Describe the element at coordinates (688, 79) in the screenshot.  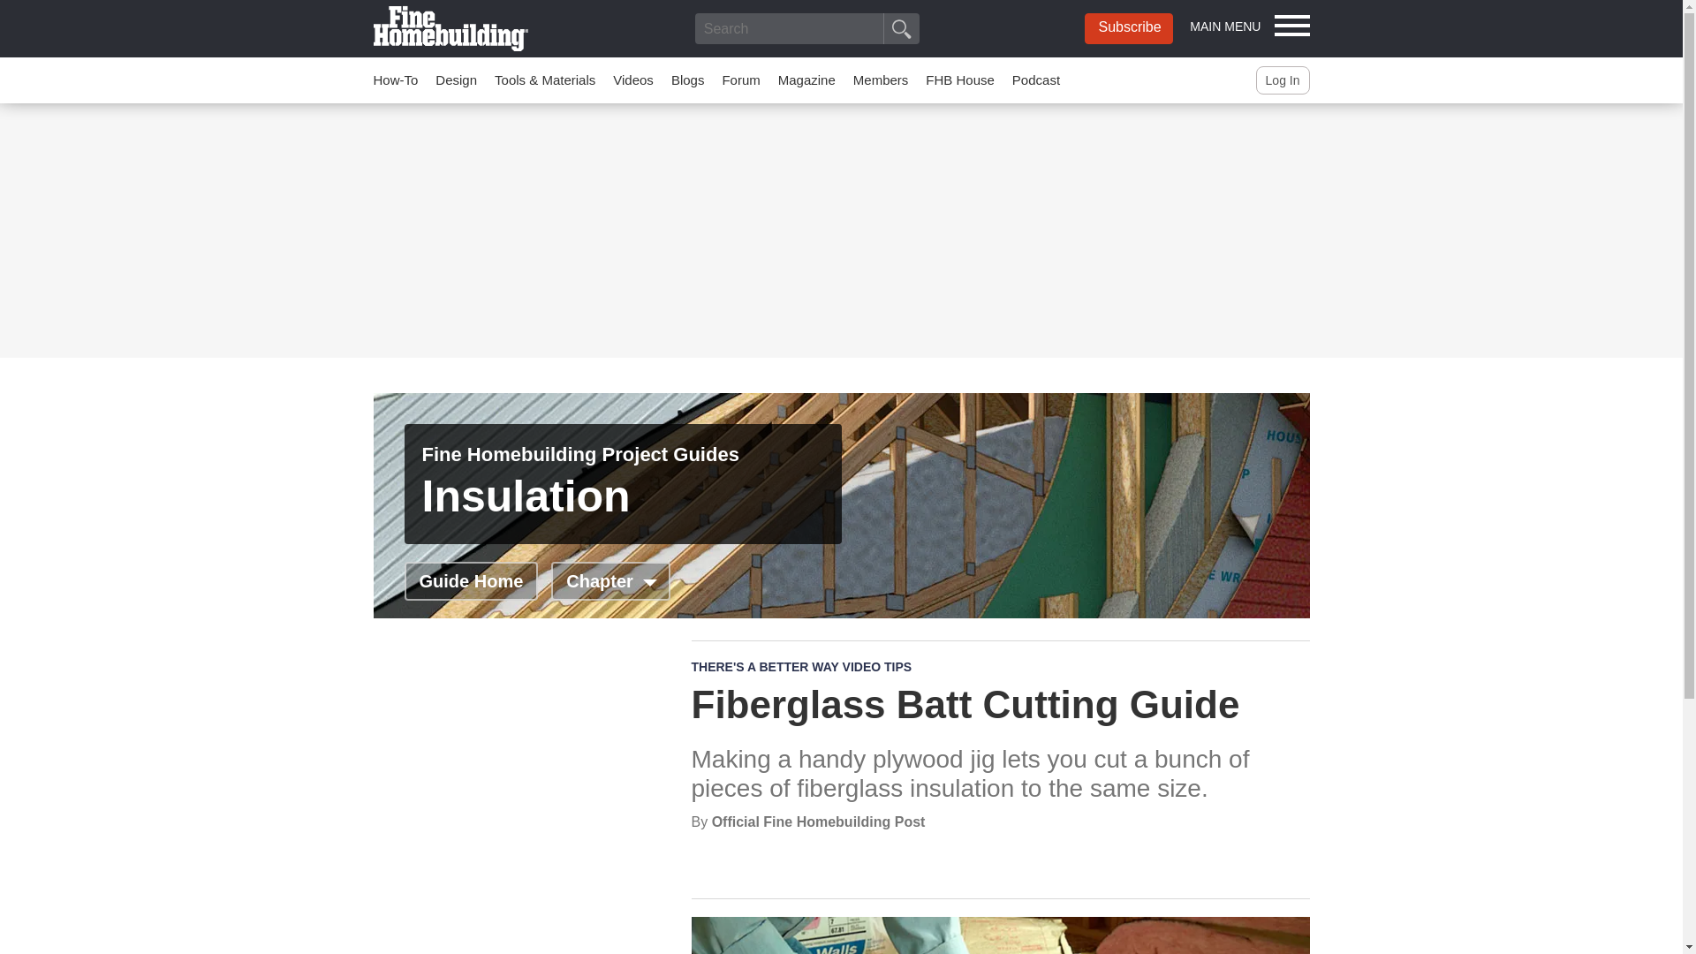
I see `Blogs` at that location.